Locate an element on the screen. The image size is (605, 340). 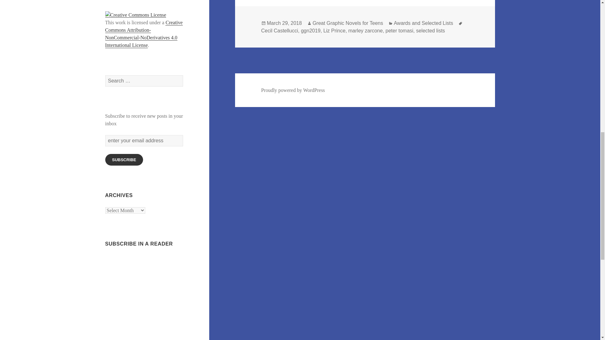
Awards and Selected Lists is located at coordinates (423, 23).